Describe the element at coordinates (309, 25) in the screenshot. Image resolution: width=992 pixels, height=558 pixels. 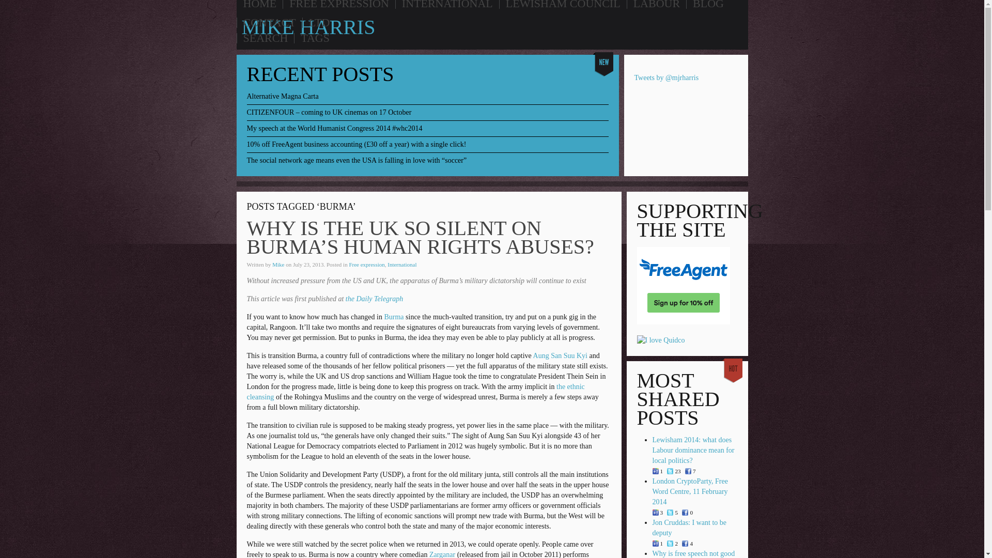
I see `MIKE HARRIS` at that location.